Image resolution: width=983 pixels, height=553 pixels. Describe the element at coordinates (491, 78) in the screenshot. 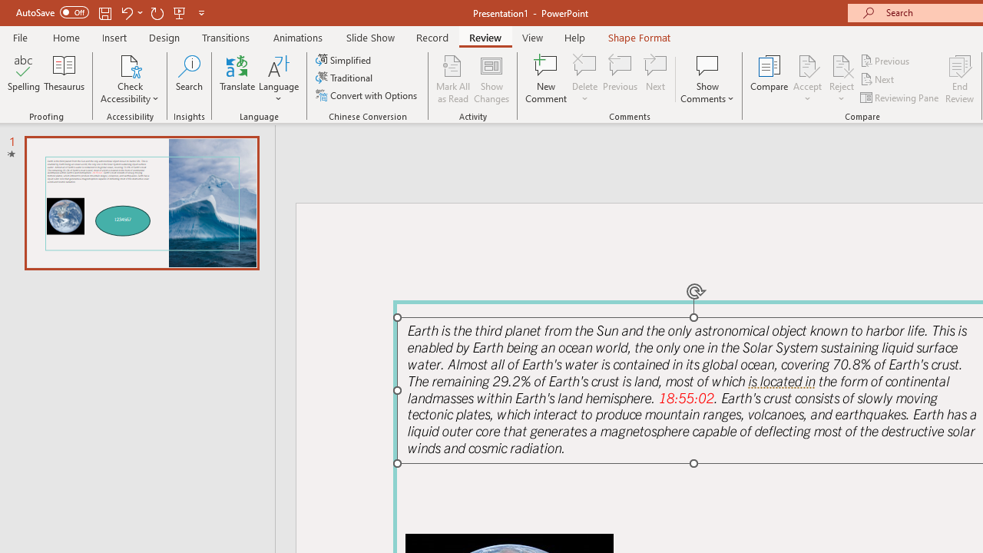

I see `Show Changes` at that location.